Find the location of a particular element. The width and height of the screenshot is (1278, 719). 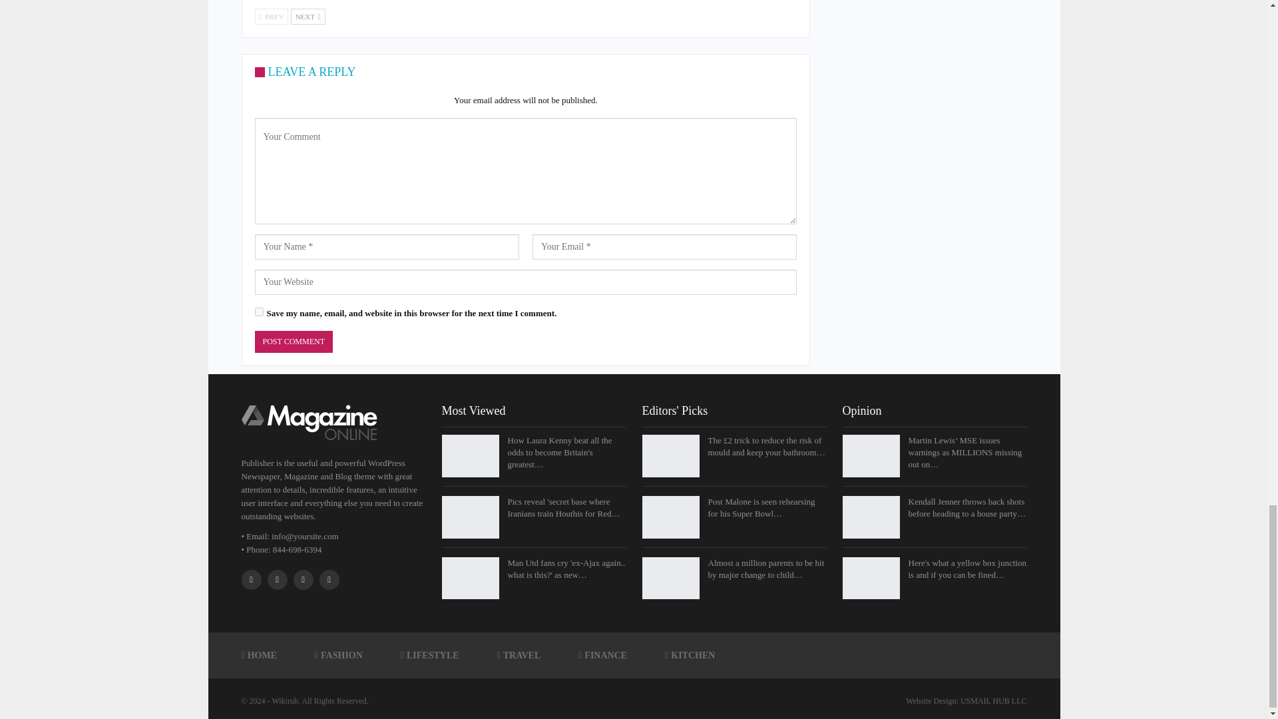

Post Comment is located at coordinates (293, 342).